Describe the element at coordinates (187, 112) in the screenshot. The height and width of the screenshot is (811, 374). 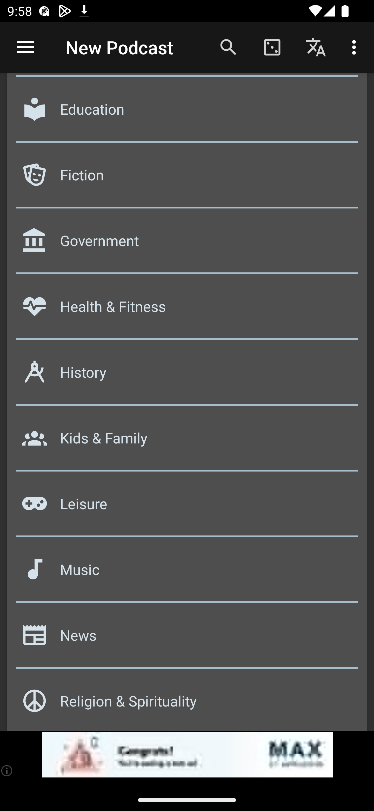
I see `Education` at that location.